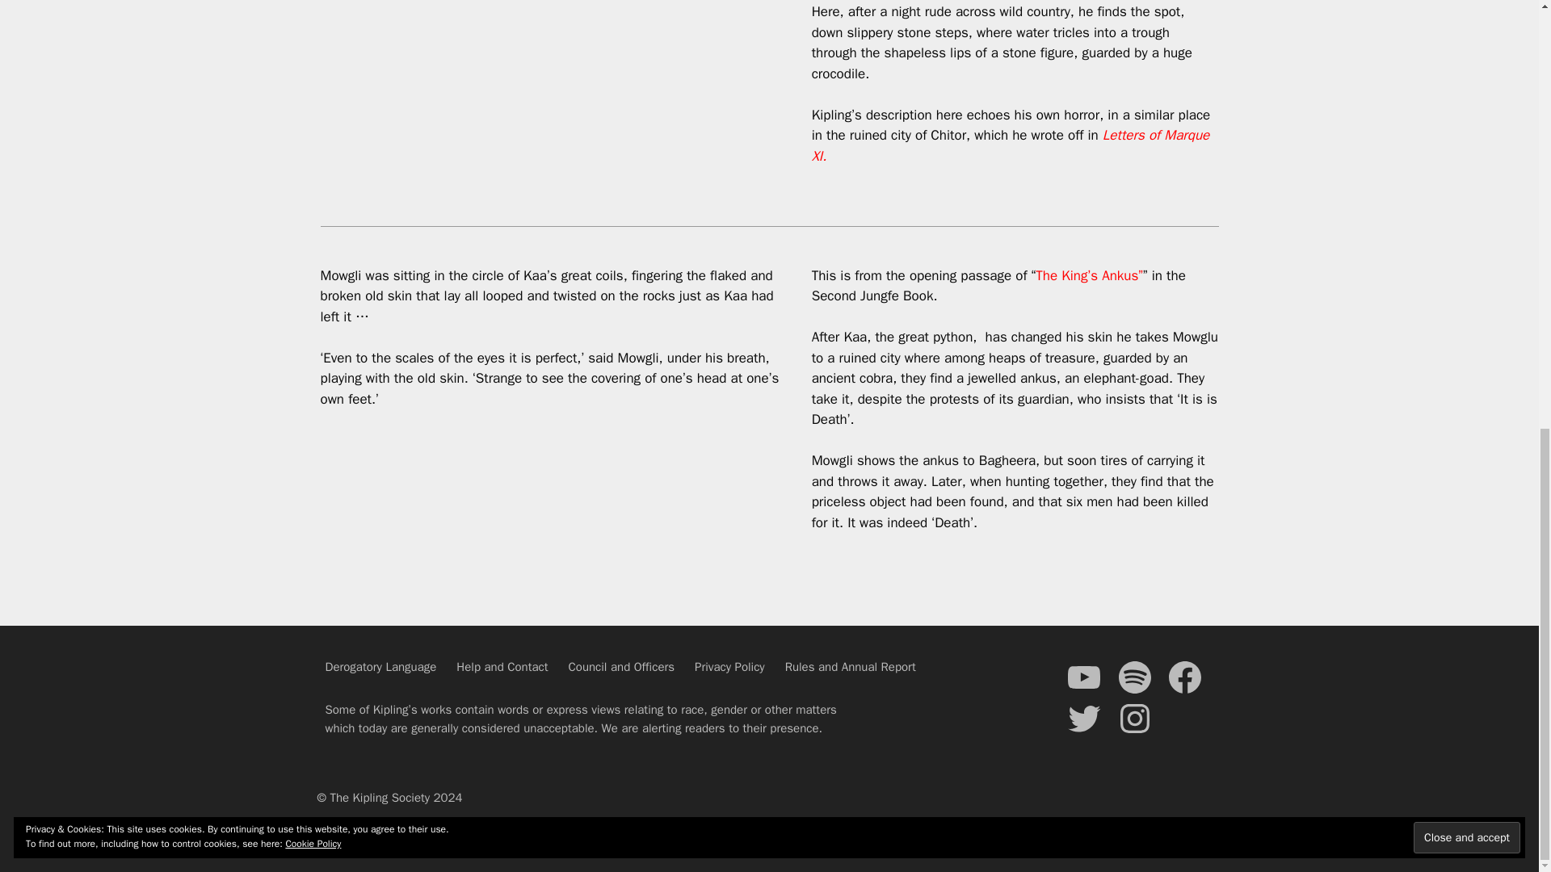 The height and width of the screenshot is (872, 1551). I want to click on Rules and Annual Report, so click(850, 666).